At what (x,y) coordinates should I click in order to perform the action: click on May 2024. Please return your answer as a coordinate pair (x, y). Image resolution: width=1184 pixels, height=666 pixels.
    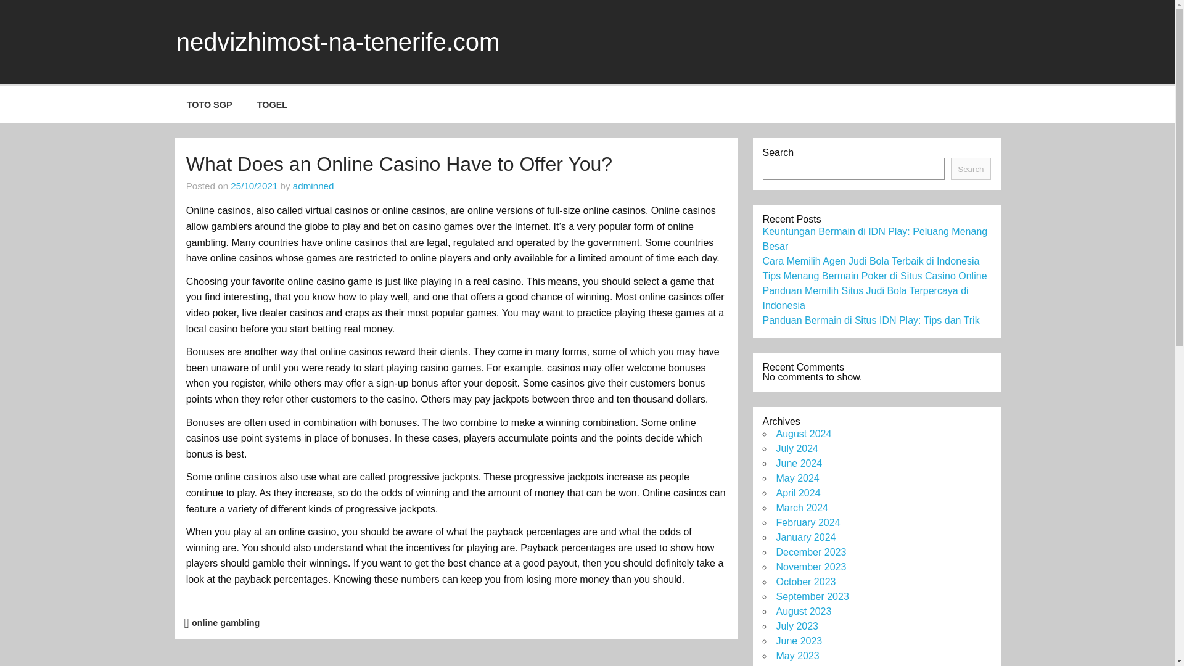
    Looking at the image, I should click on (797, 478).